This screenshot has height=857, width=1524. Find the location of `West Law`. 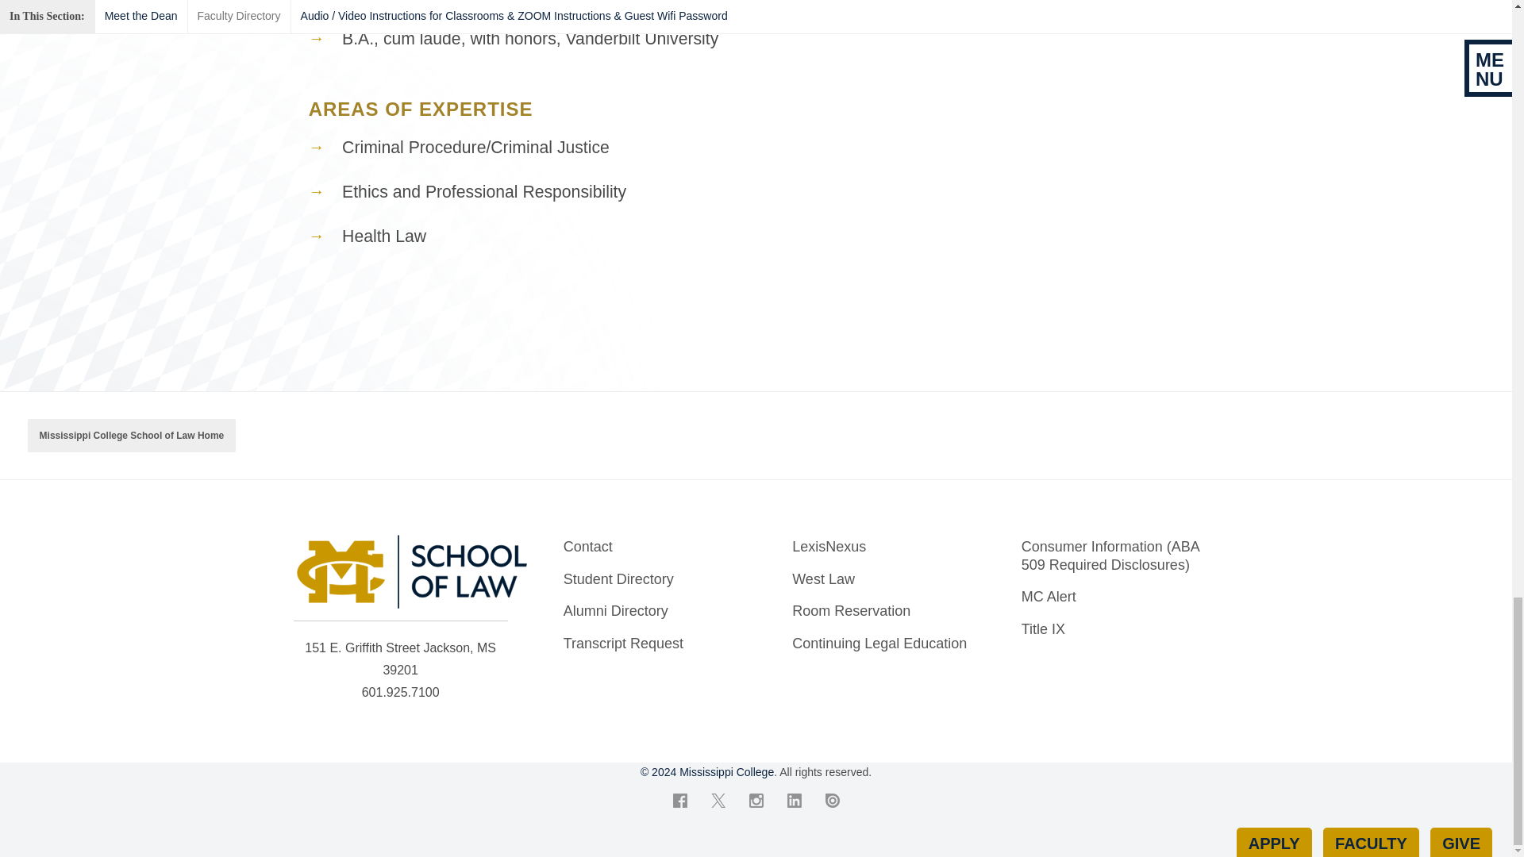

West Law is located at coordinates (887, 579).